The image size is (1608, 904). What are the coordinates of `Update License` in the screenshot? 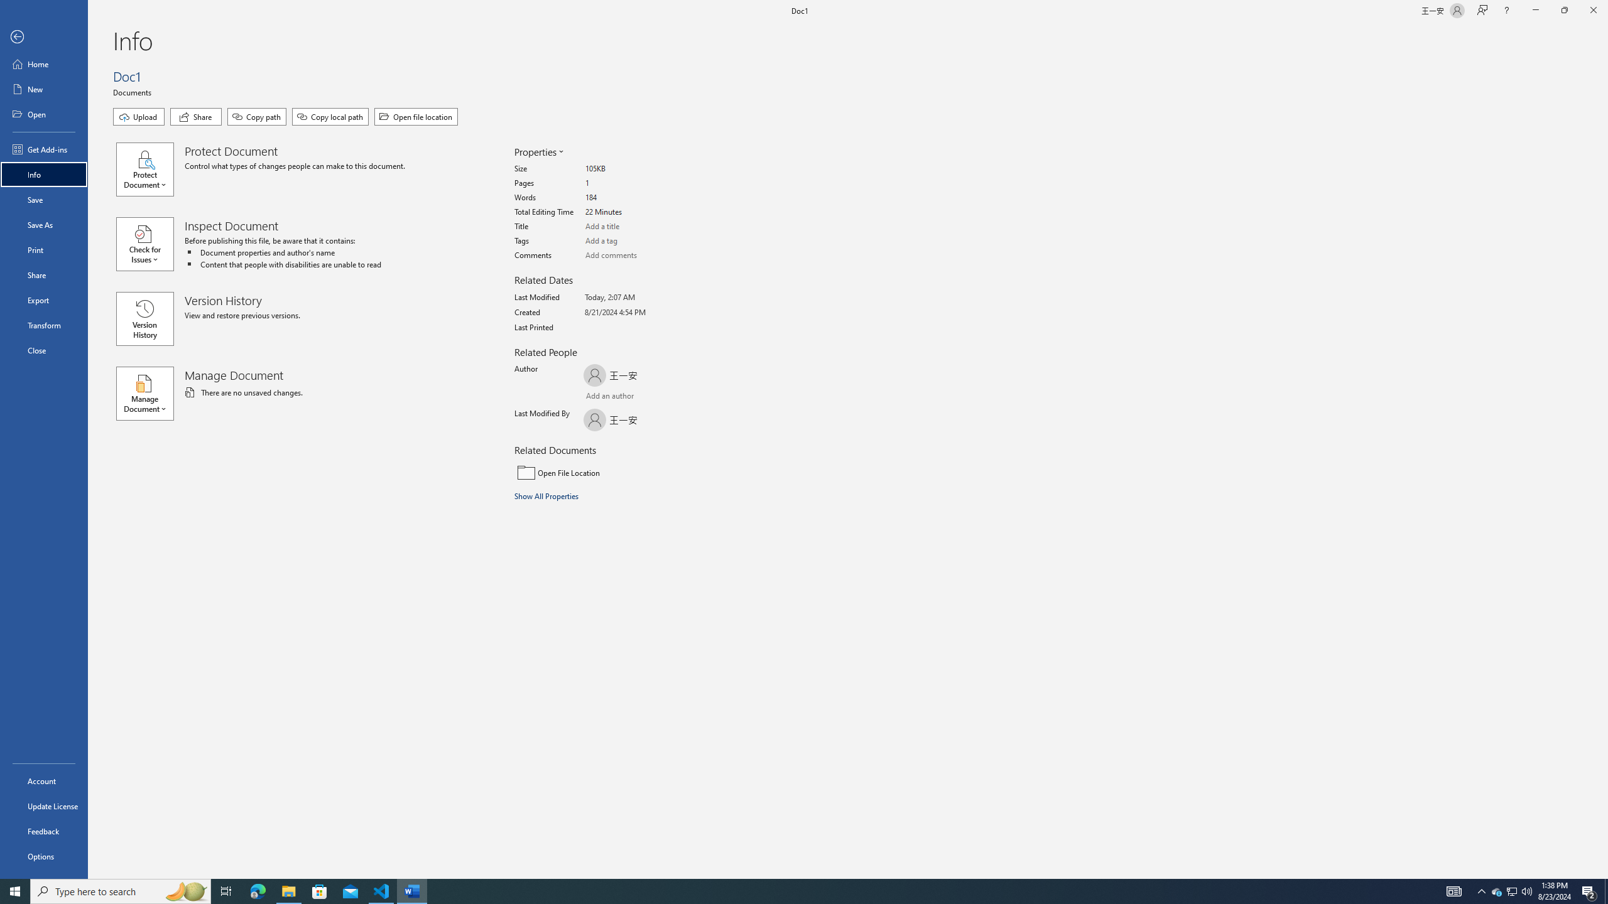 It's located at (44, 806).